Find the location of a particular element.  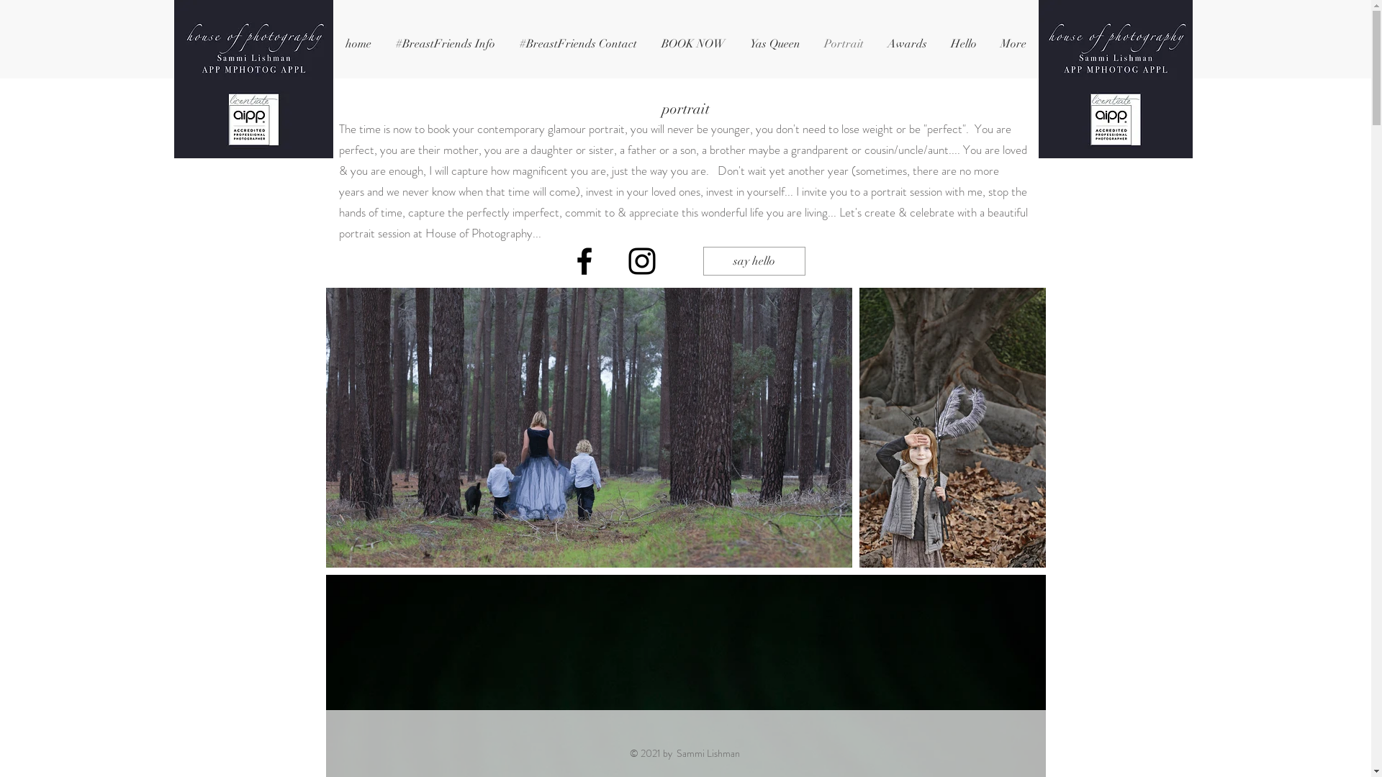

#BreastFriends Info is located at coordinates (445, 45).